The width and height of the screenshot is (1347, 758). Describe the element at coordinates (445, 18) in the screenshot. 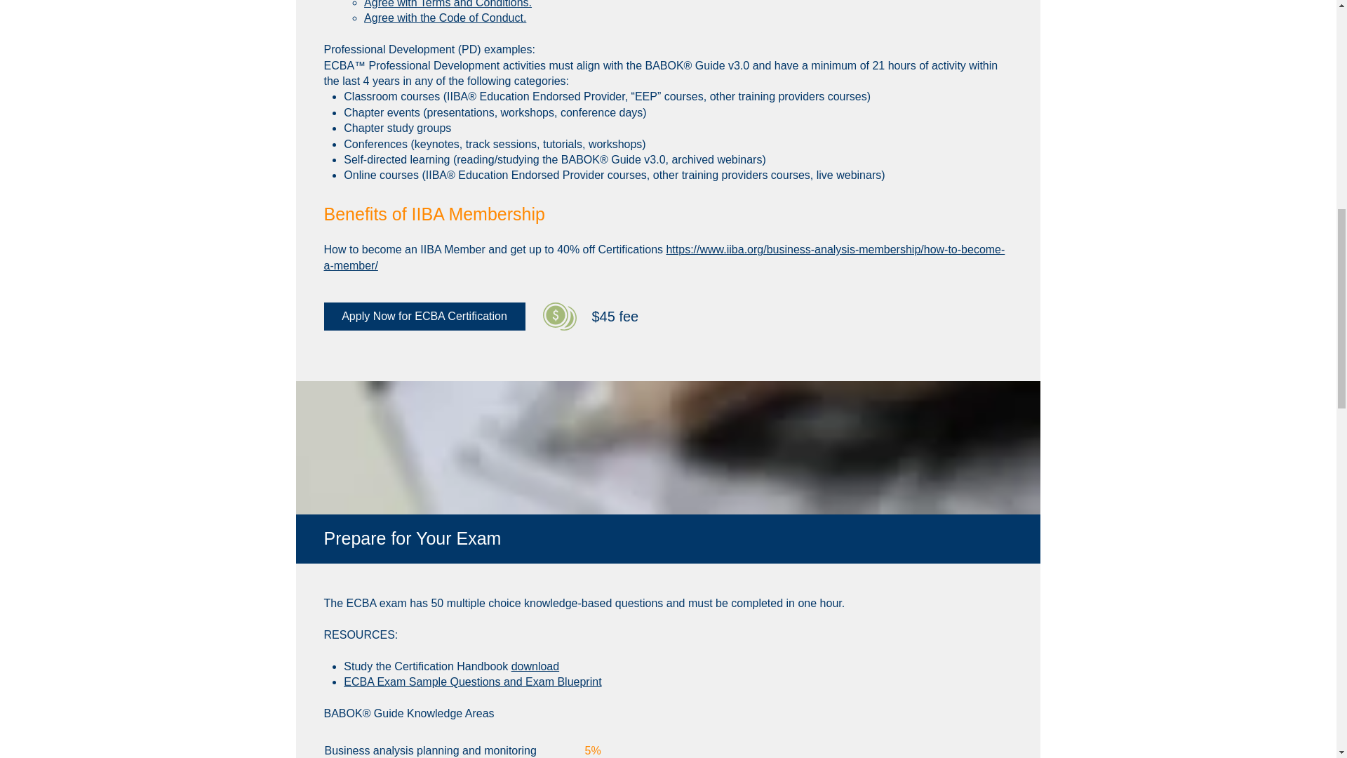

I see `Agree with the Code of Conduct.` at that location.